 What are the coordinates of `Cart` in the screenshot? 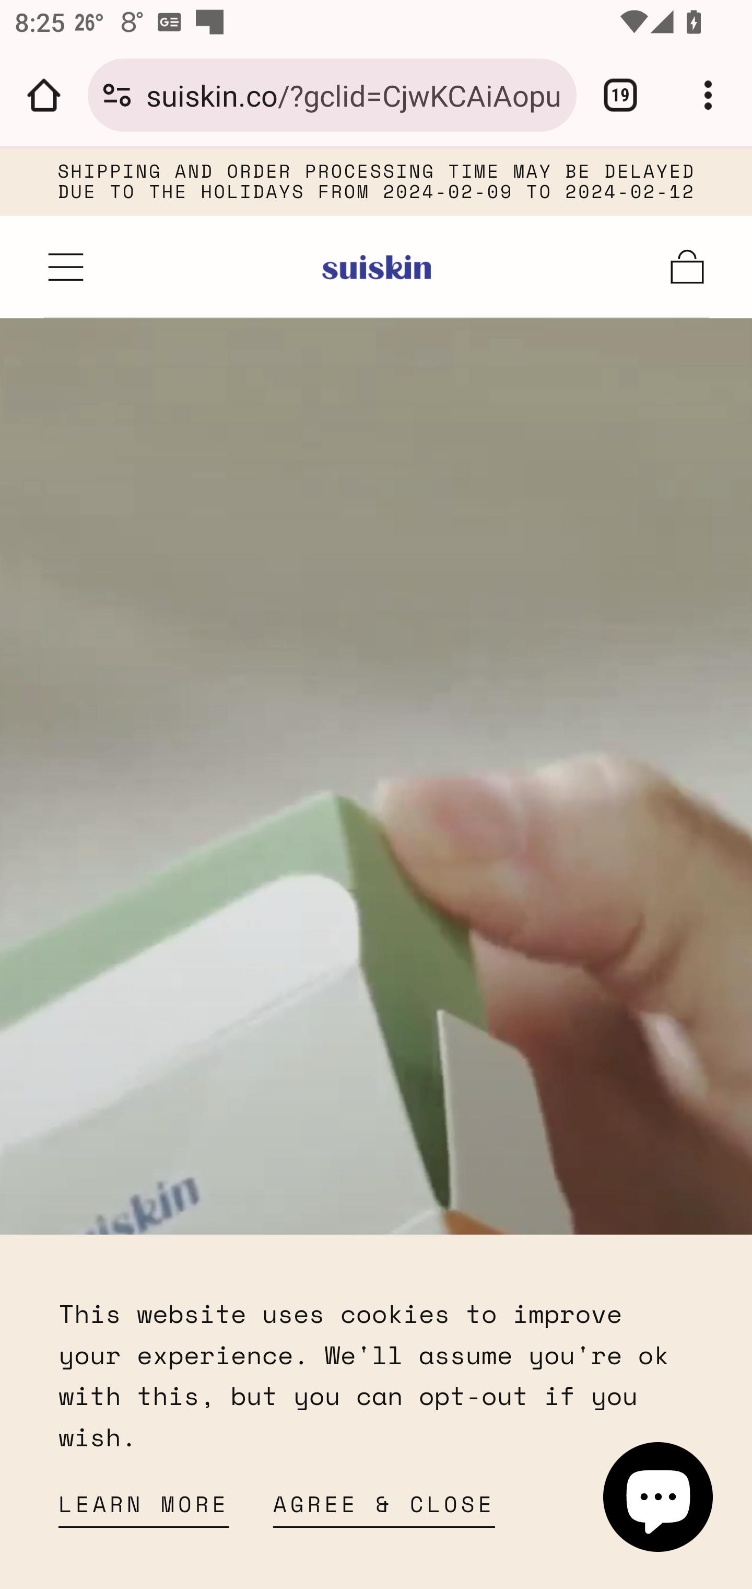 It's located at (688, 267).